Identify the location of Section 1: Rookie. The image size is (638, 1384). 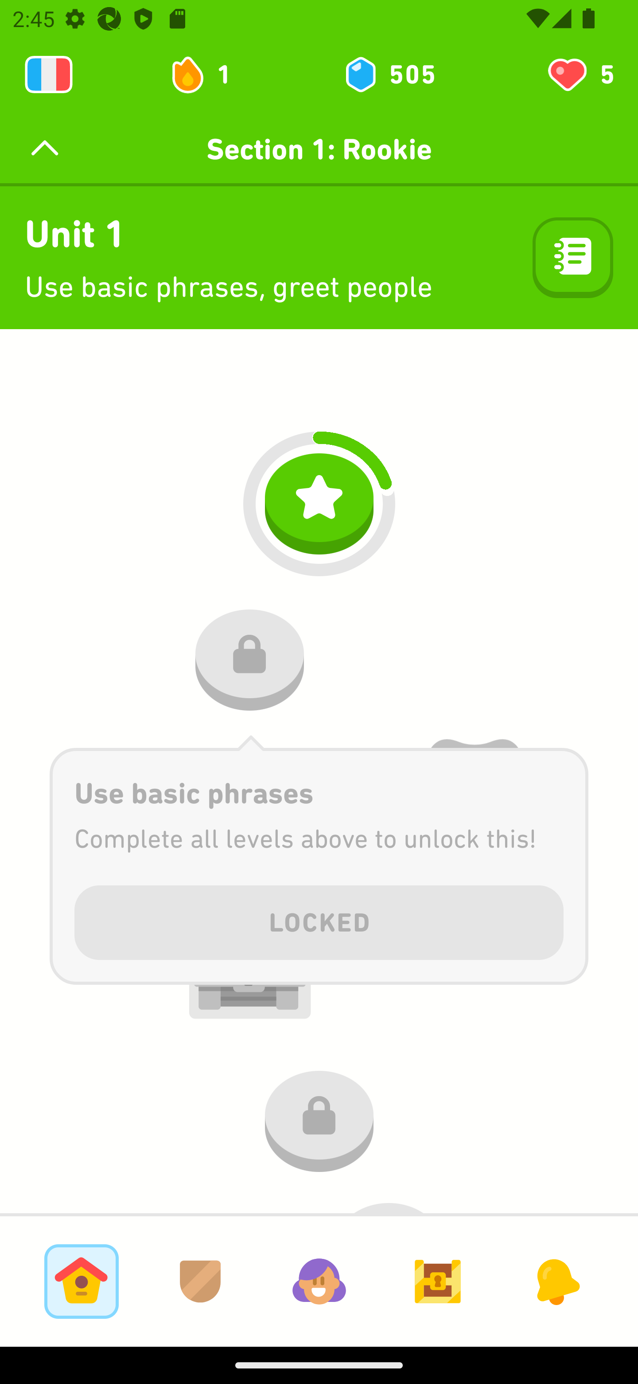
(319, 149).